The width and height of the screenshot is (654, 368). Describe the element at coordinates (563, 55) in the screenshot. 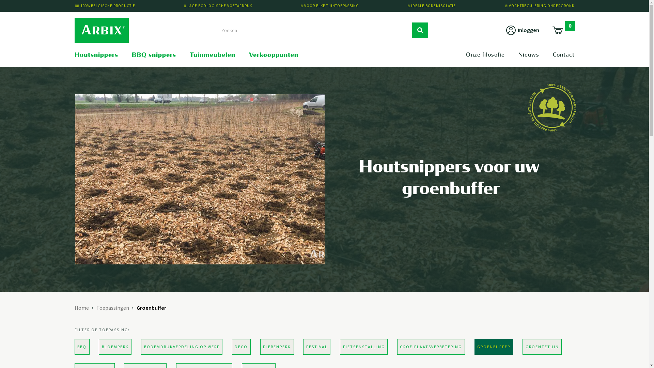

I see `Contact` at that location.